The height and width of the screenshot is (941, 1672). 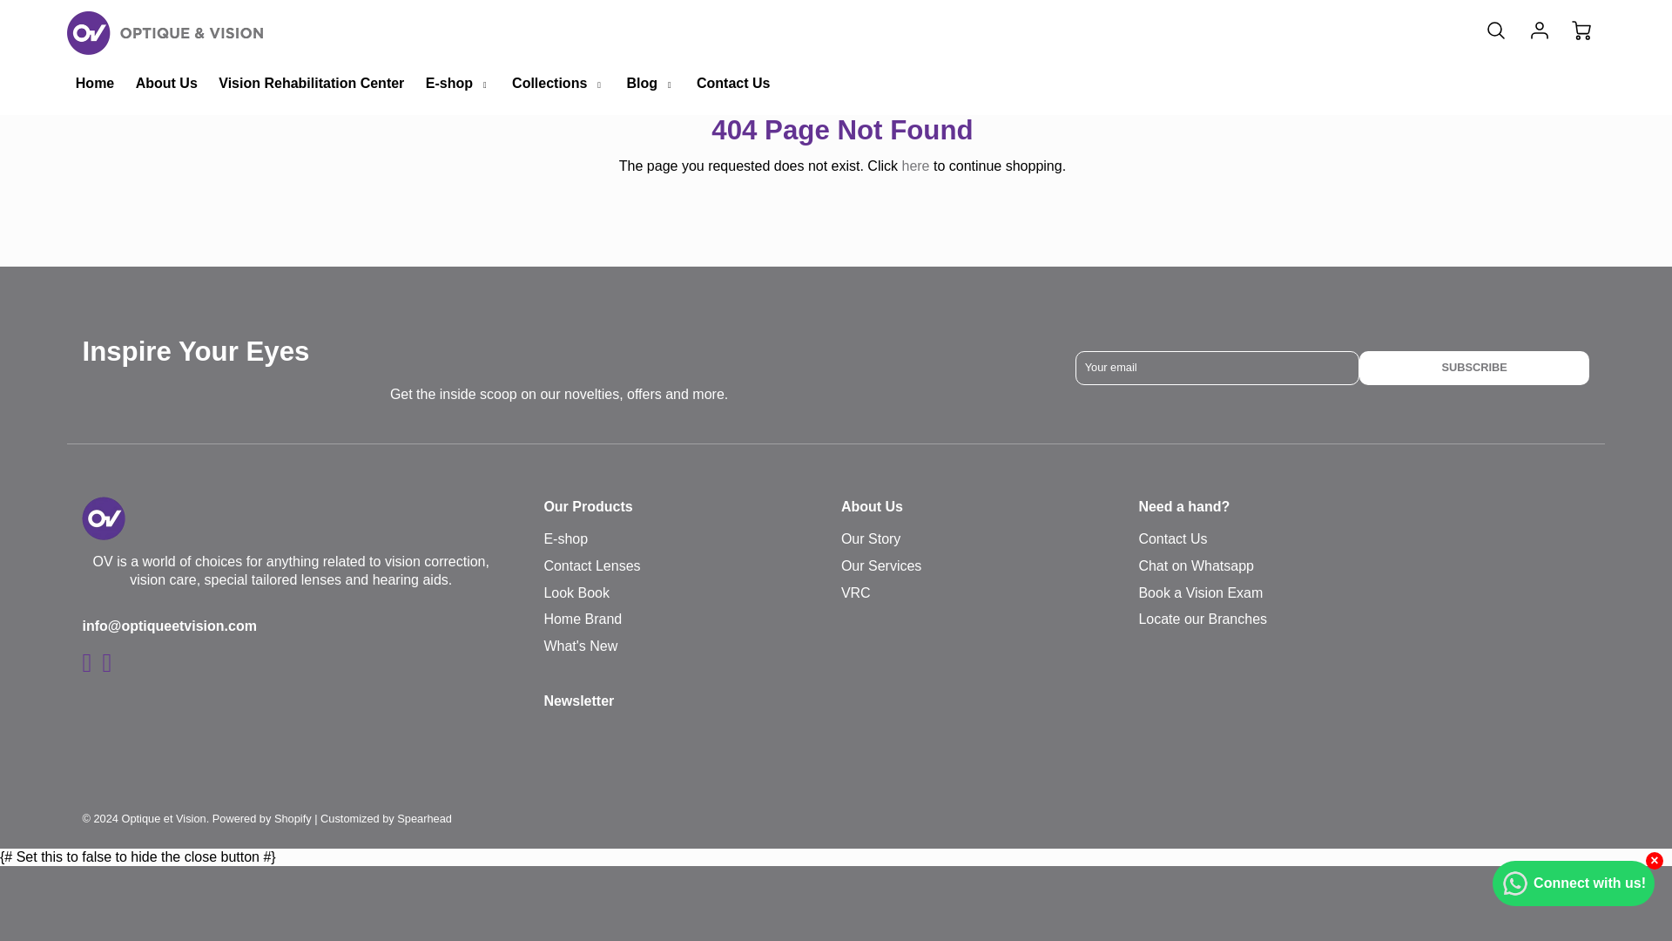 I want to click on E-shop, so click(x=458, y=84).